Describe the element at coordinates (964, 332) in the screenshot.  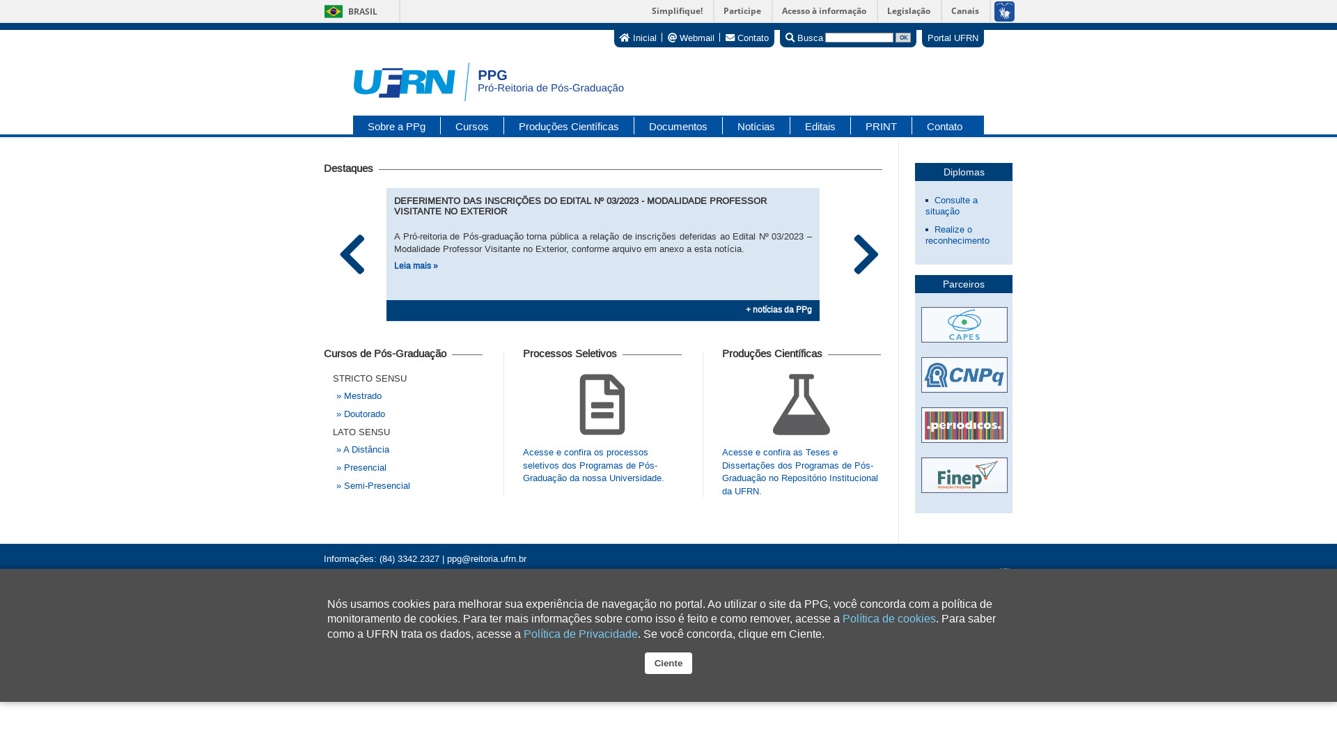
I see `Acessar site da CAPES` at that location.